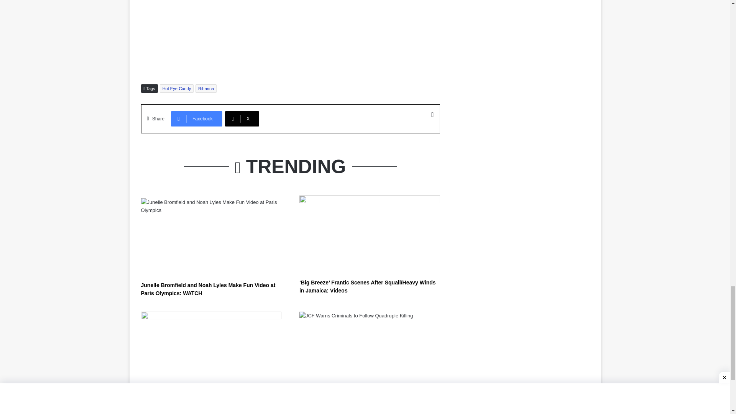 Image resolution: width=736 pixels, height=414 pixels. Describe the element at coordinates (242, 119) in the screenshot. I see `X` at that location.